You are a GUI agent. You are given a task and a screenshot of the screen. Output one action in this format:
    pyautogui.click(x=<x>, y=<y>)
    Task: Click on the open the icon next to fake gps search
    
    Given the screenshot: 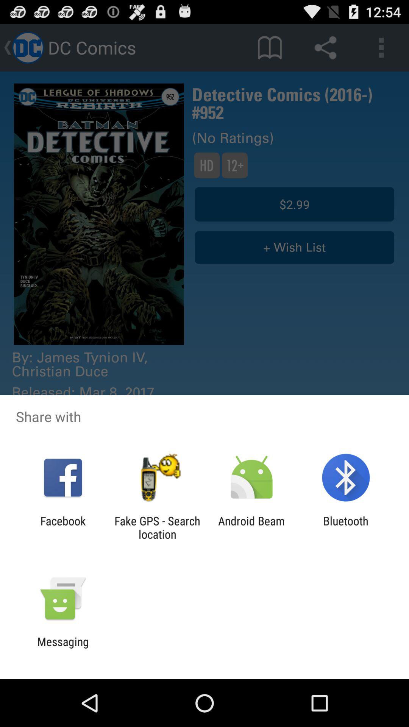 What is the action you would take?
    pyautogui.click(x=251, y=527)
    